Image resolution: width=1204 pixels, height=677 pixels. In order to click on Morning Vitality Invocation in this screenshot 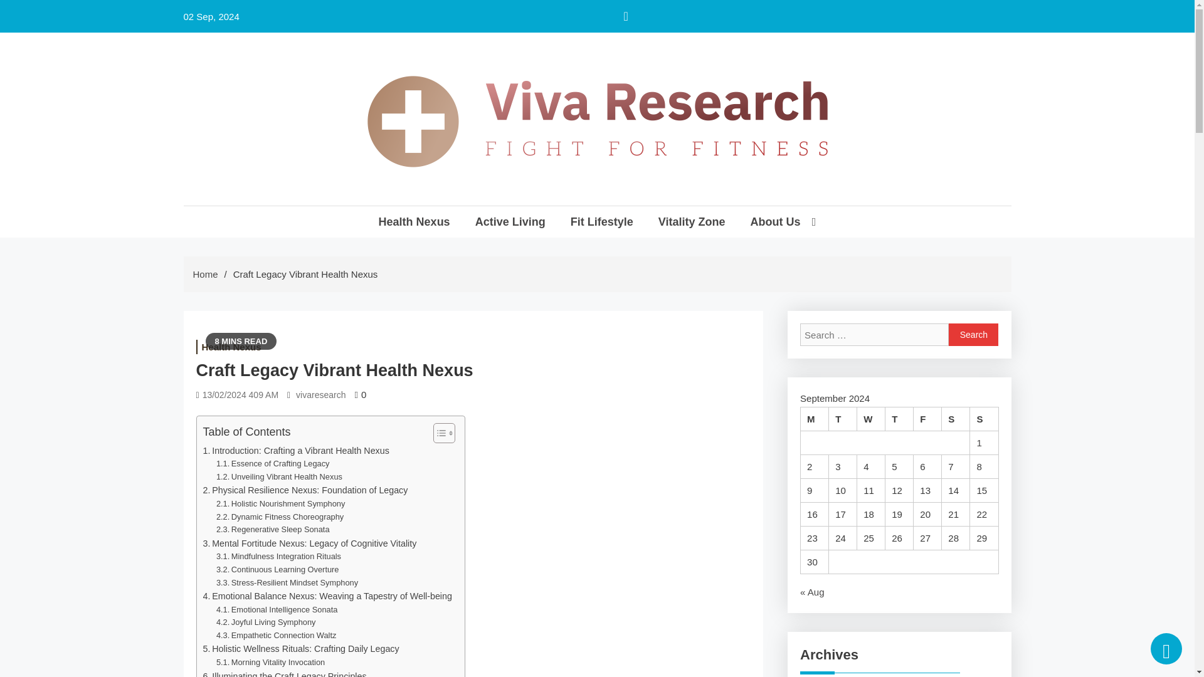, I will do `click(271, 663)`.